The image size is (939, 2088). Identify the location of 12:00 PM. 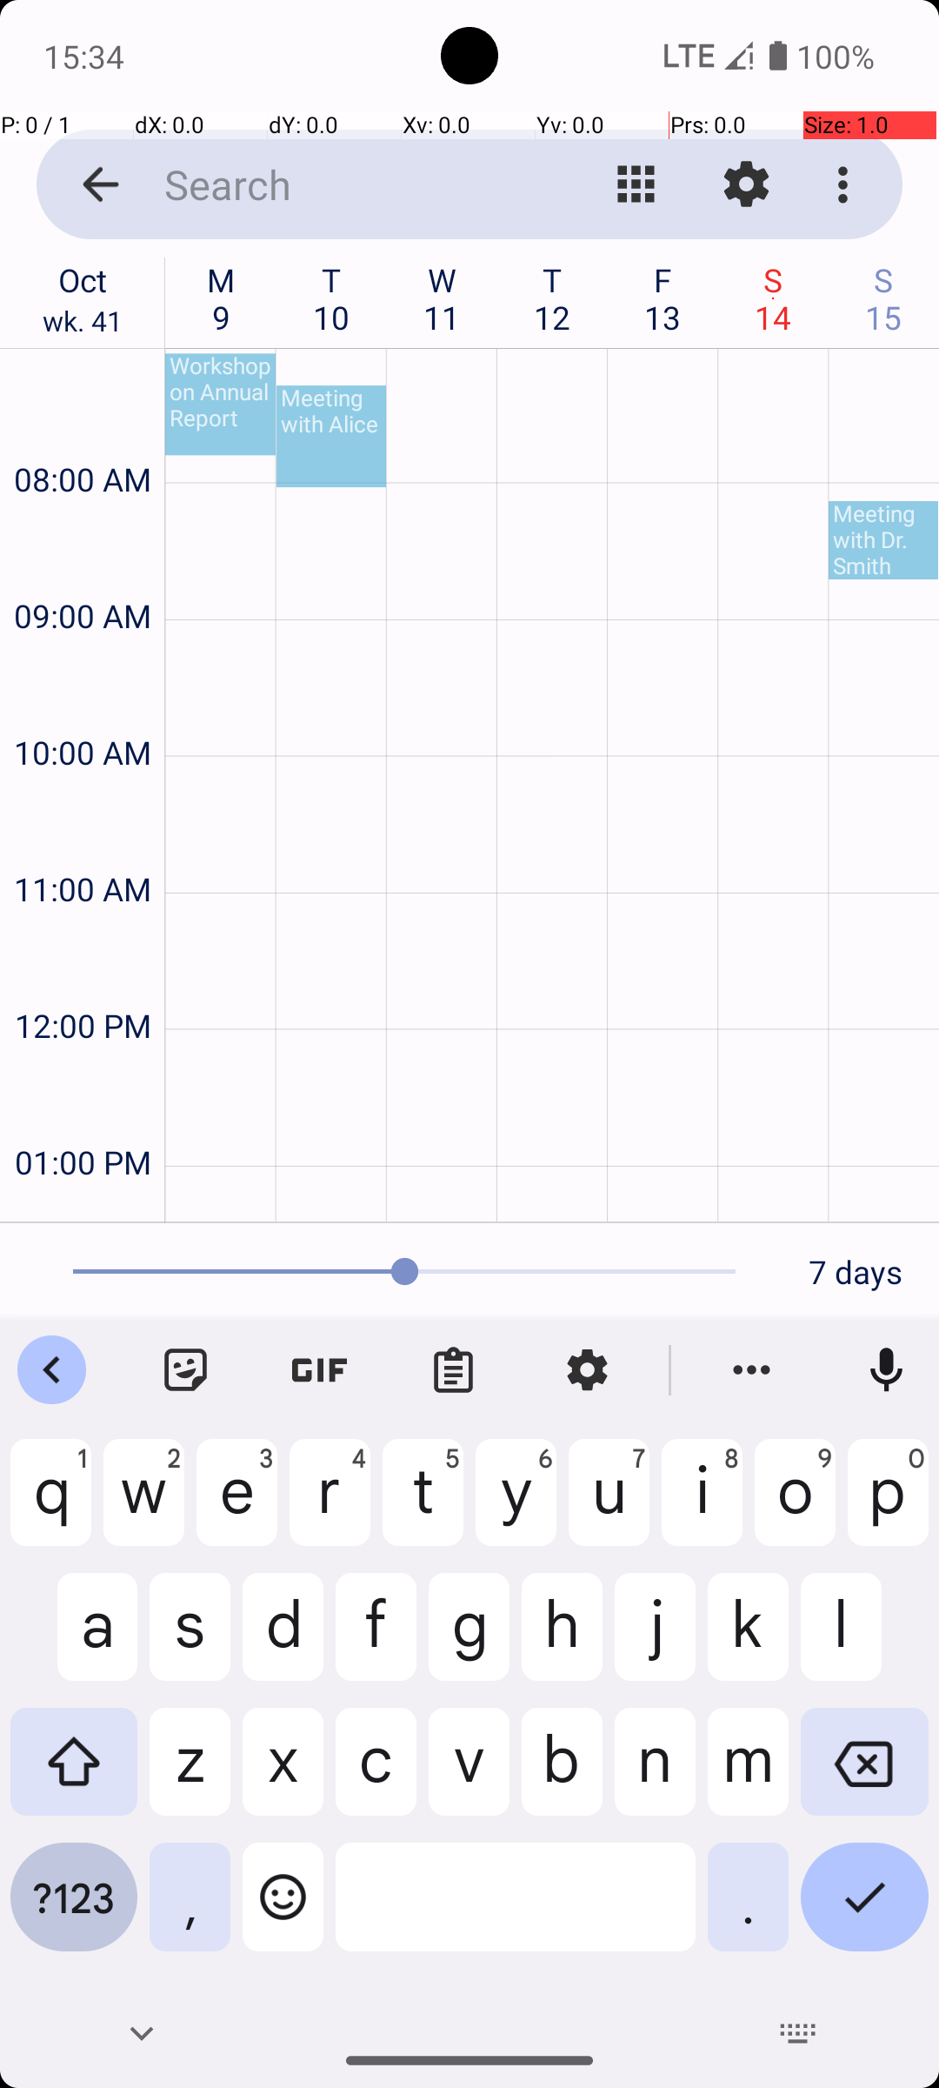
(83, 980).